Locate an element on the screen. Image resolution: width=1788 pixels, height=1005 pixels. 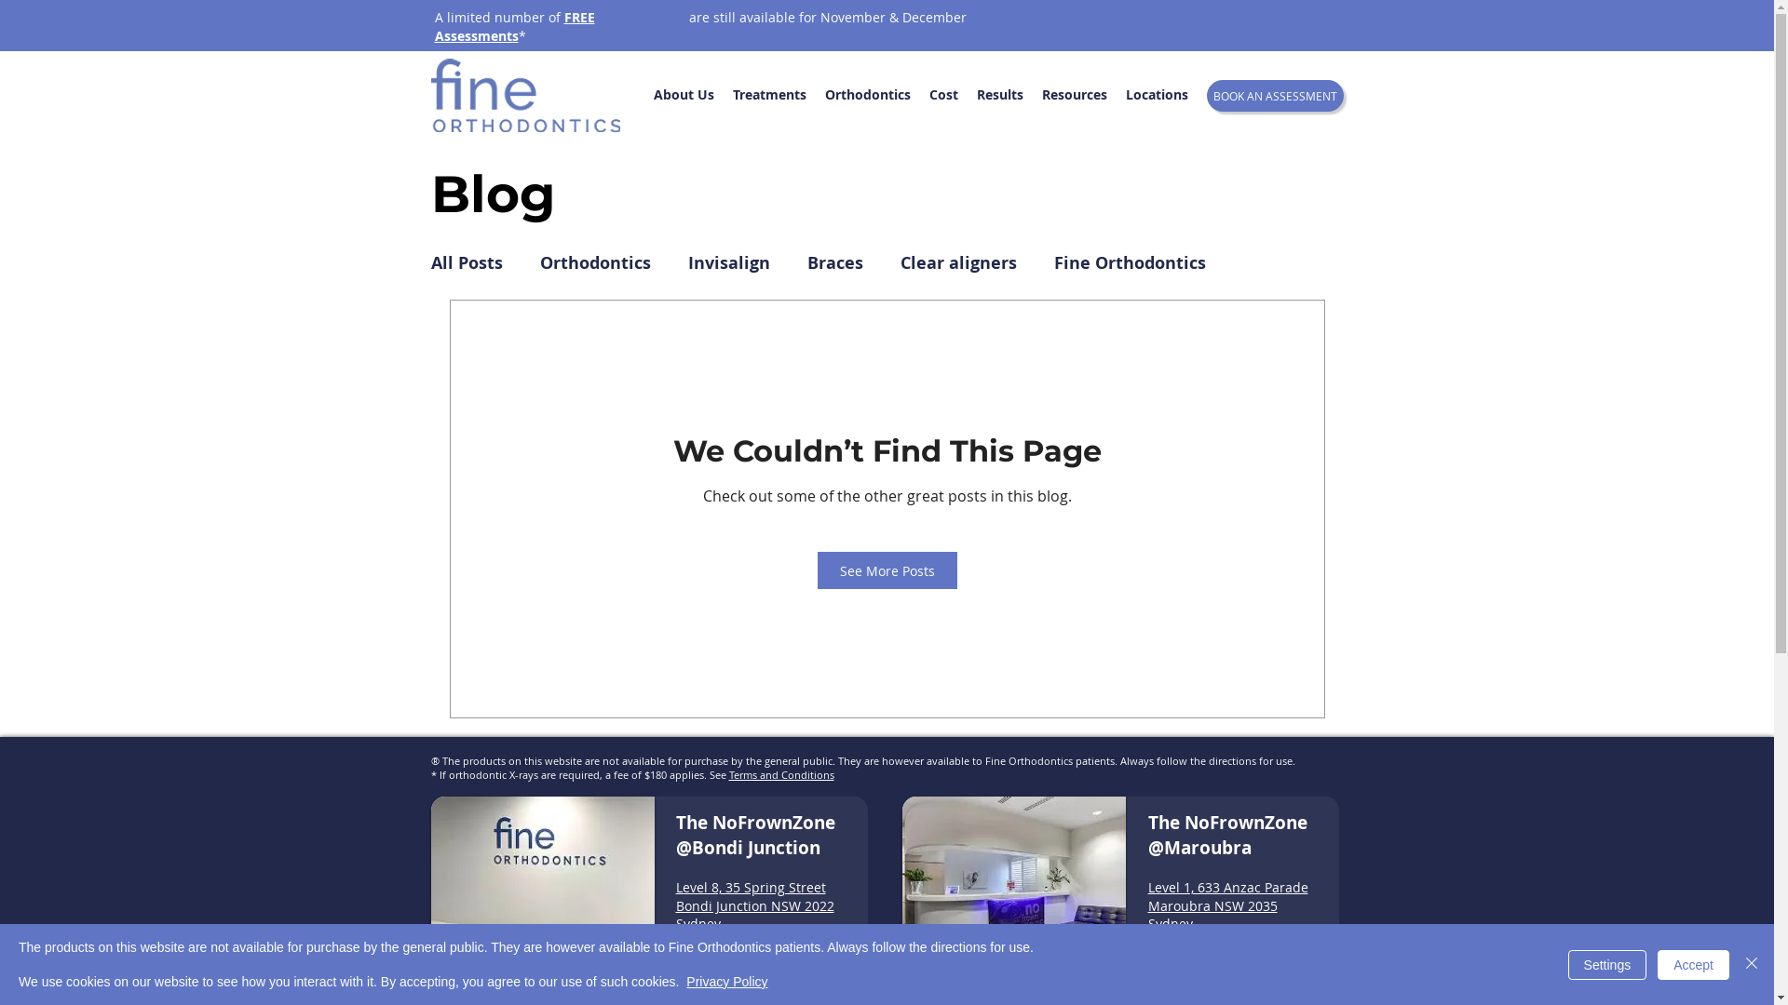
Clear aligners is located at coordinates (957, 262).